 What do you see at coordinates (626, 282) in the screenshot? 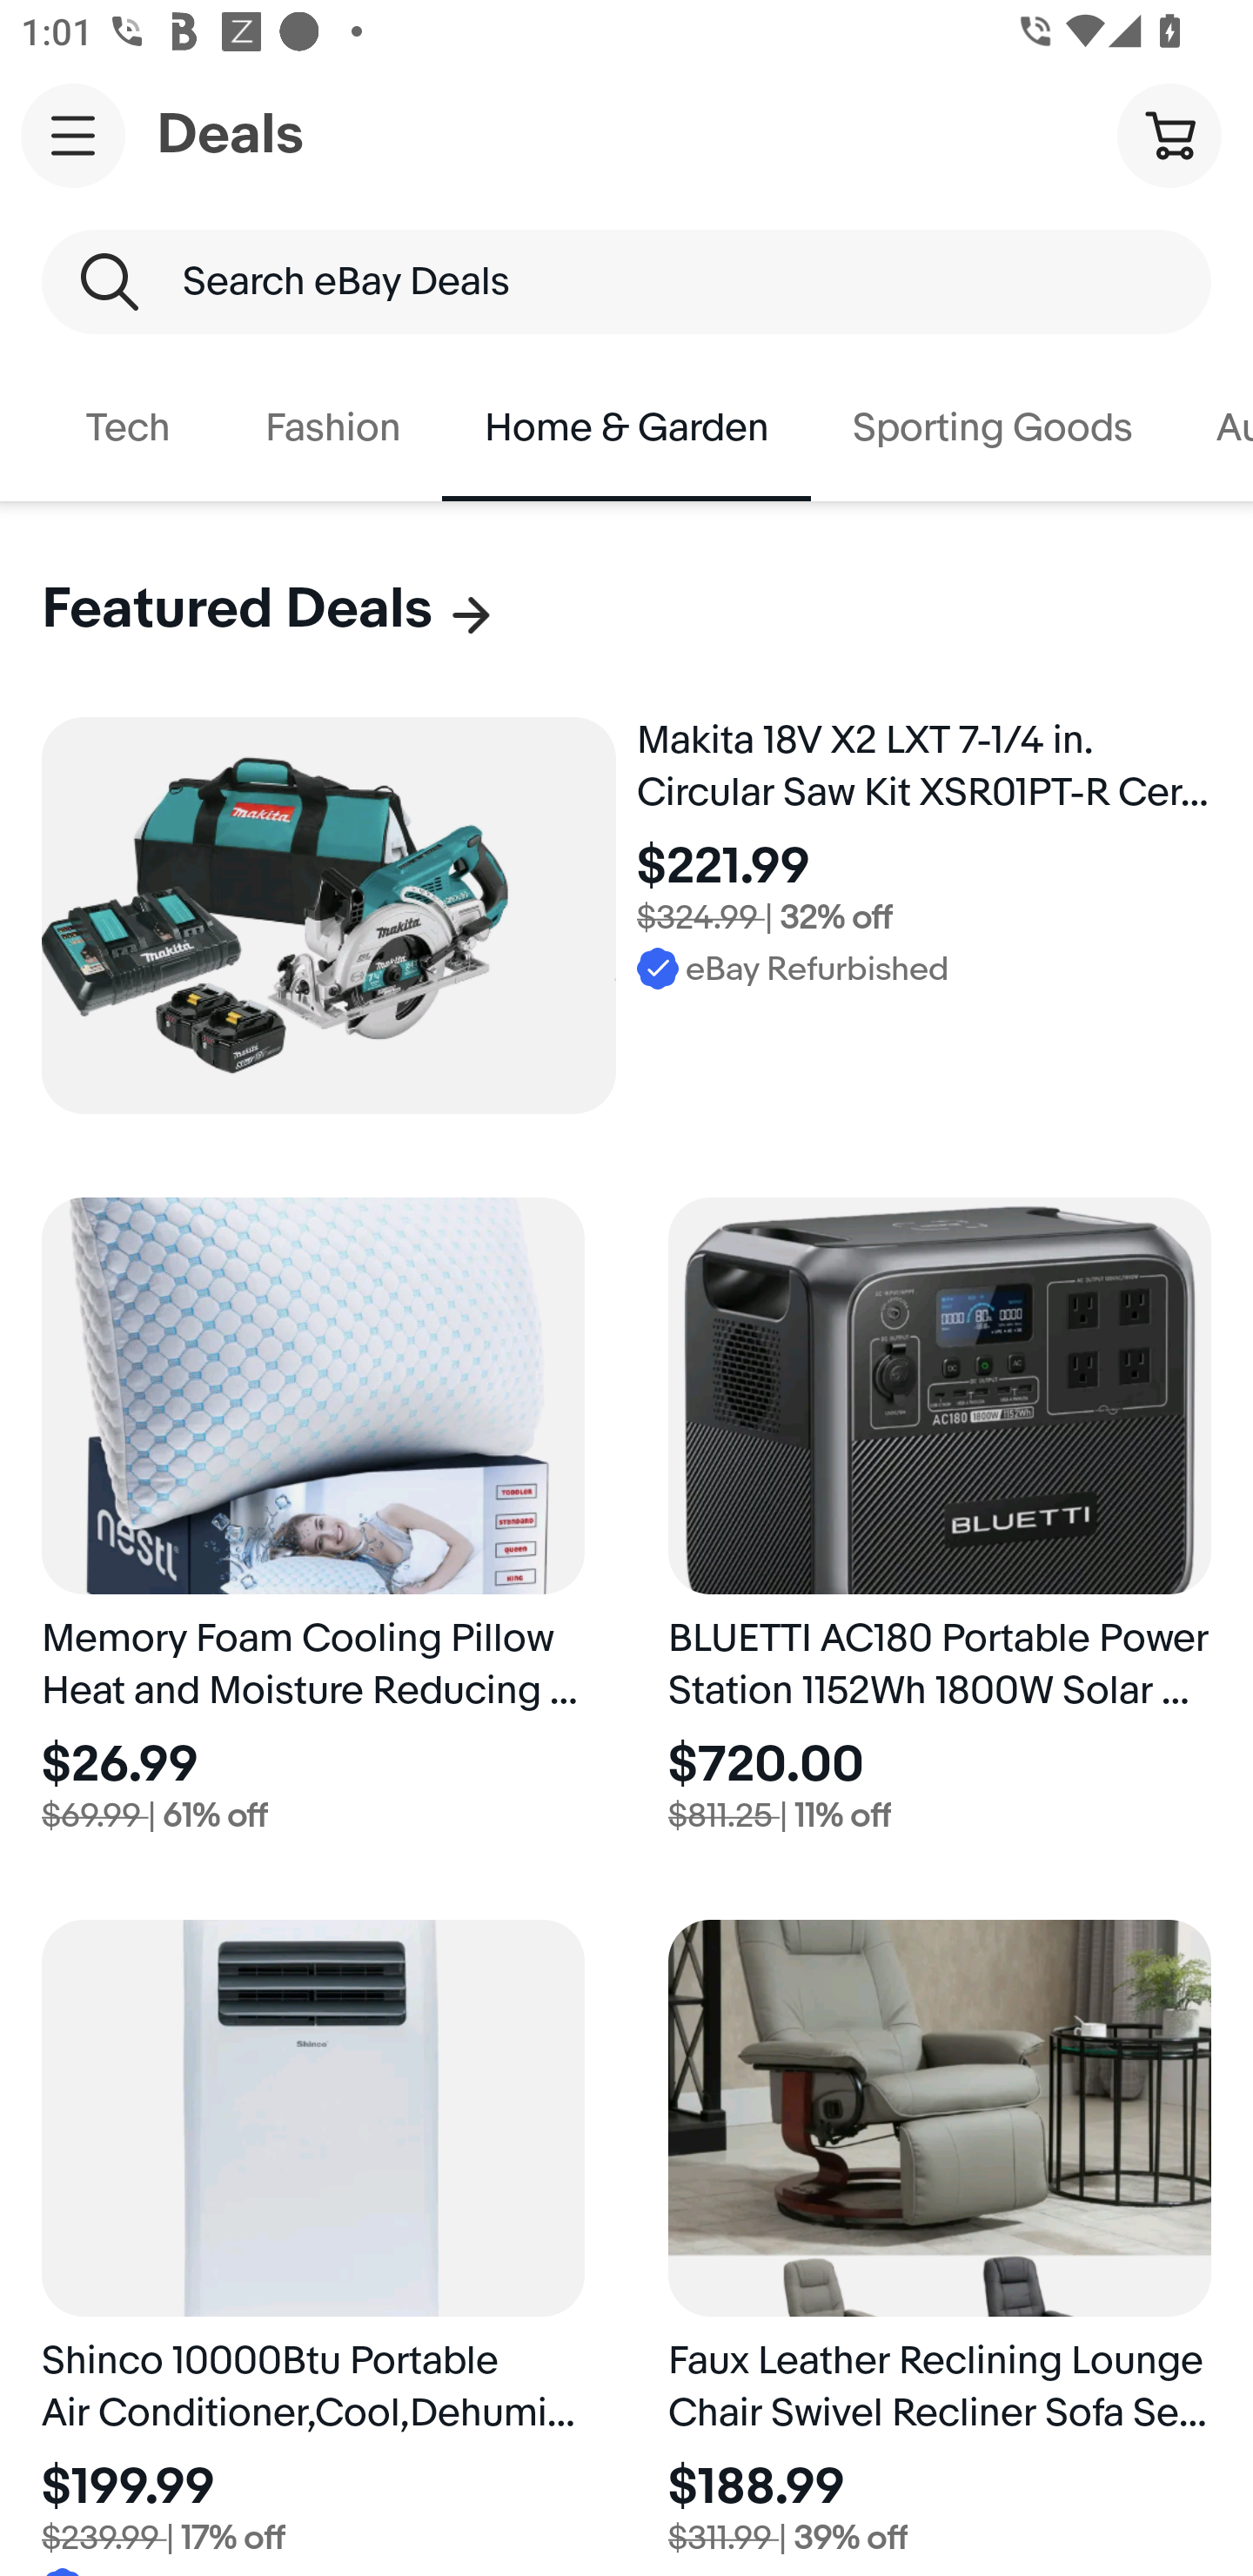
I see `Search eBay Deals Search Keyword Search eBay Deals` at bounding box center [626, 282].